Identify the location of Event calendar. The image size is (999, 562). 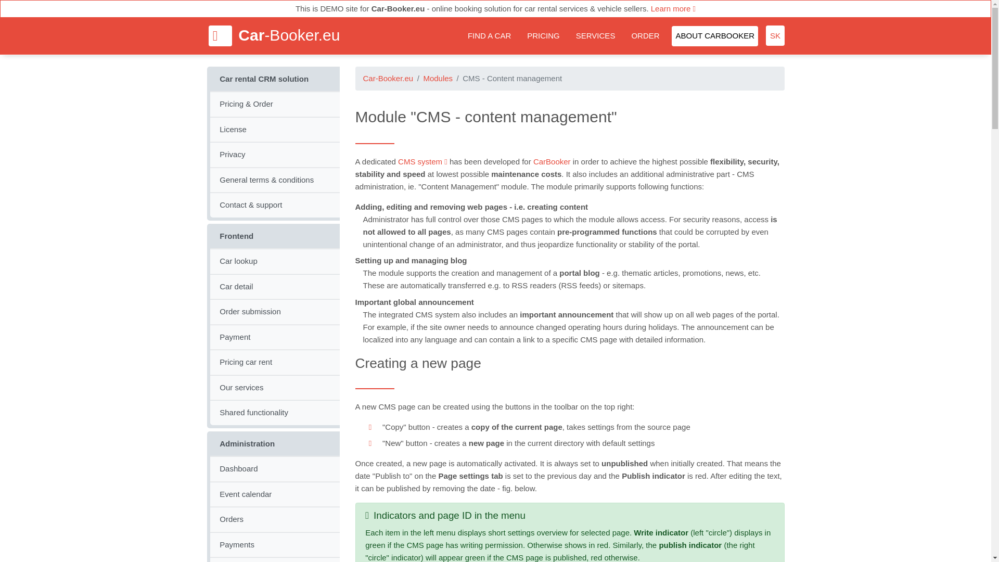
(275, 494).